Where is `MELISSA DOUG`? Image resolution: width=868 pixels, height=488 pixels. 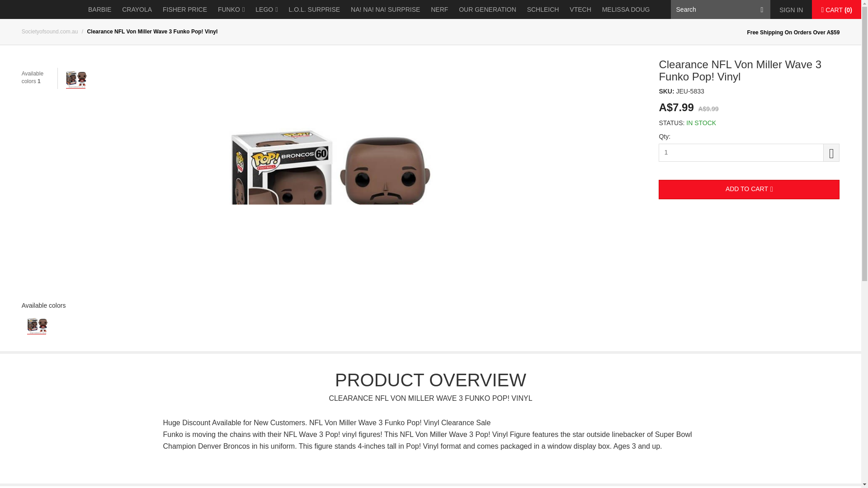
MELISSA DOUG is located at coordinates (626, 9).